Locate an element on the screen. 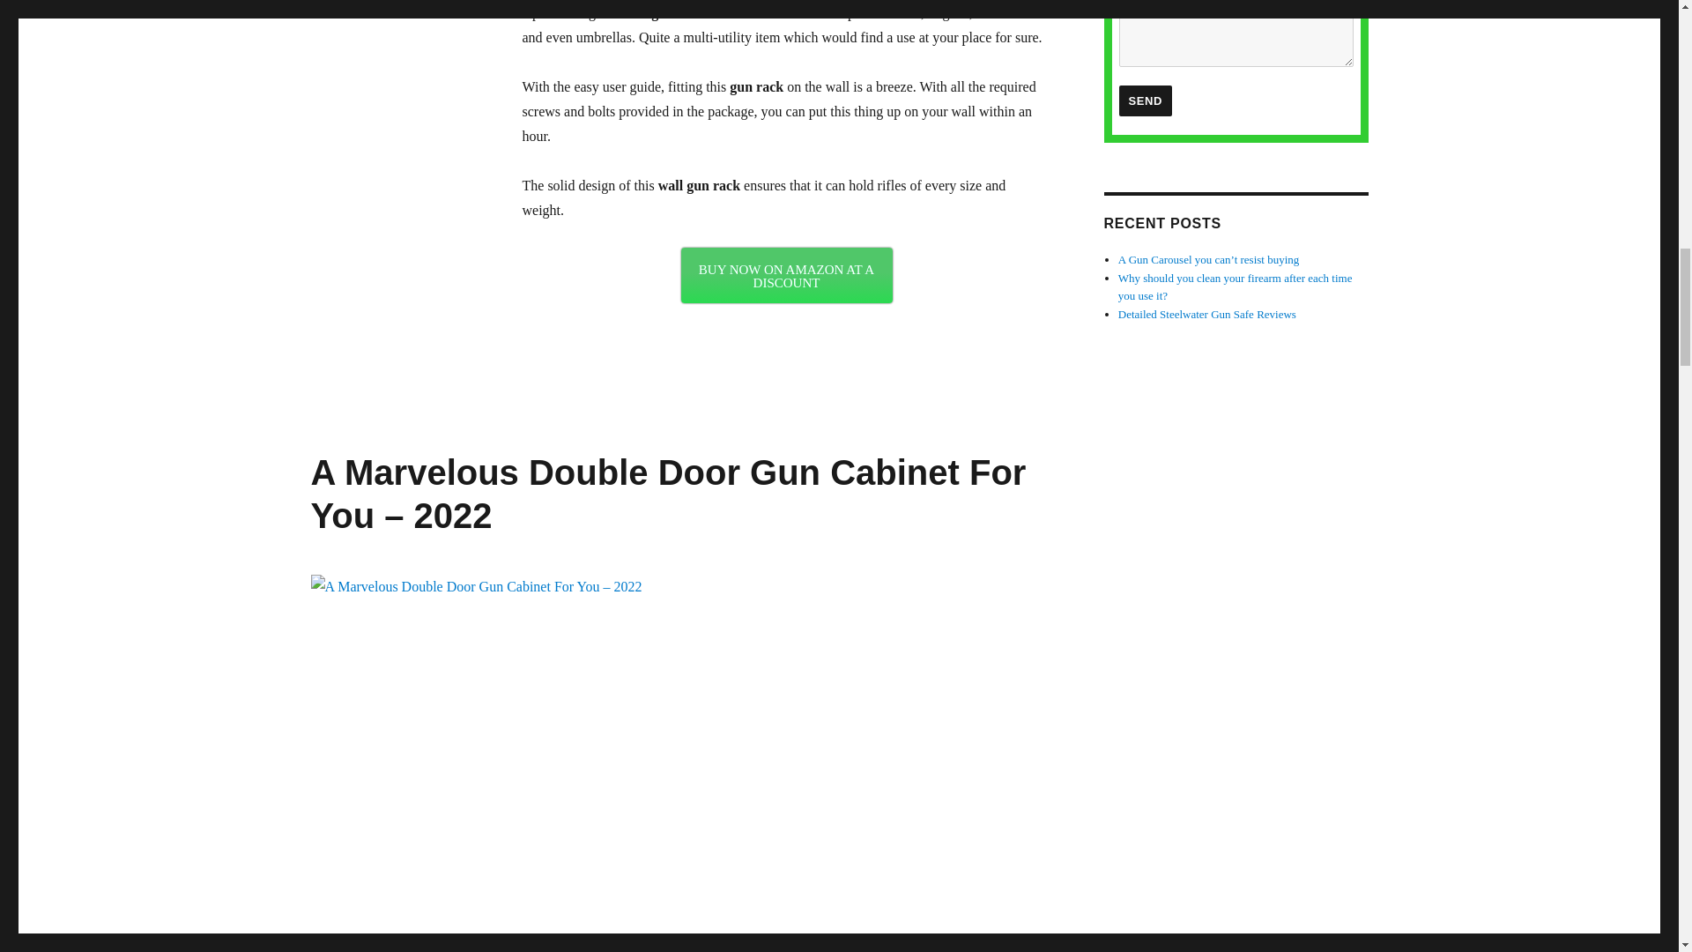 This screenshot has height=952, width=1692. BUY NOW ON AMAZON AT A DISCOUNT is located at coordinates (785, 275).